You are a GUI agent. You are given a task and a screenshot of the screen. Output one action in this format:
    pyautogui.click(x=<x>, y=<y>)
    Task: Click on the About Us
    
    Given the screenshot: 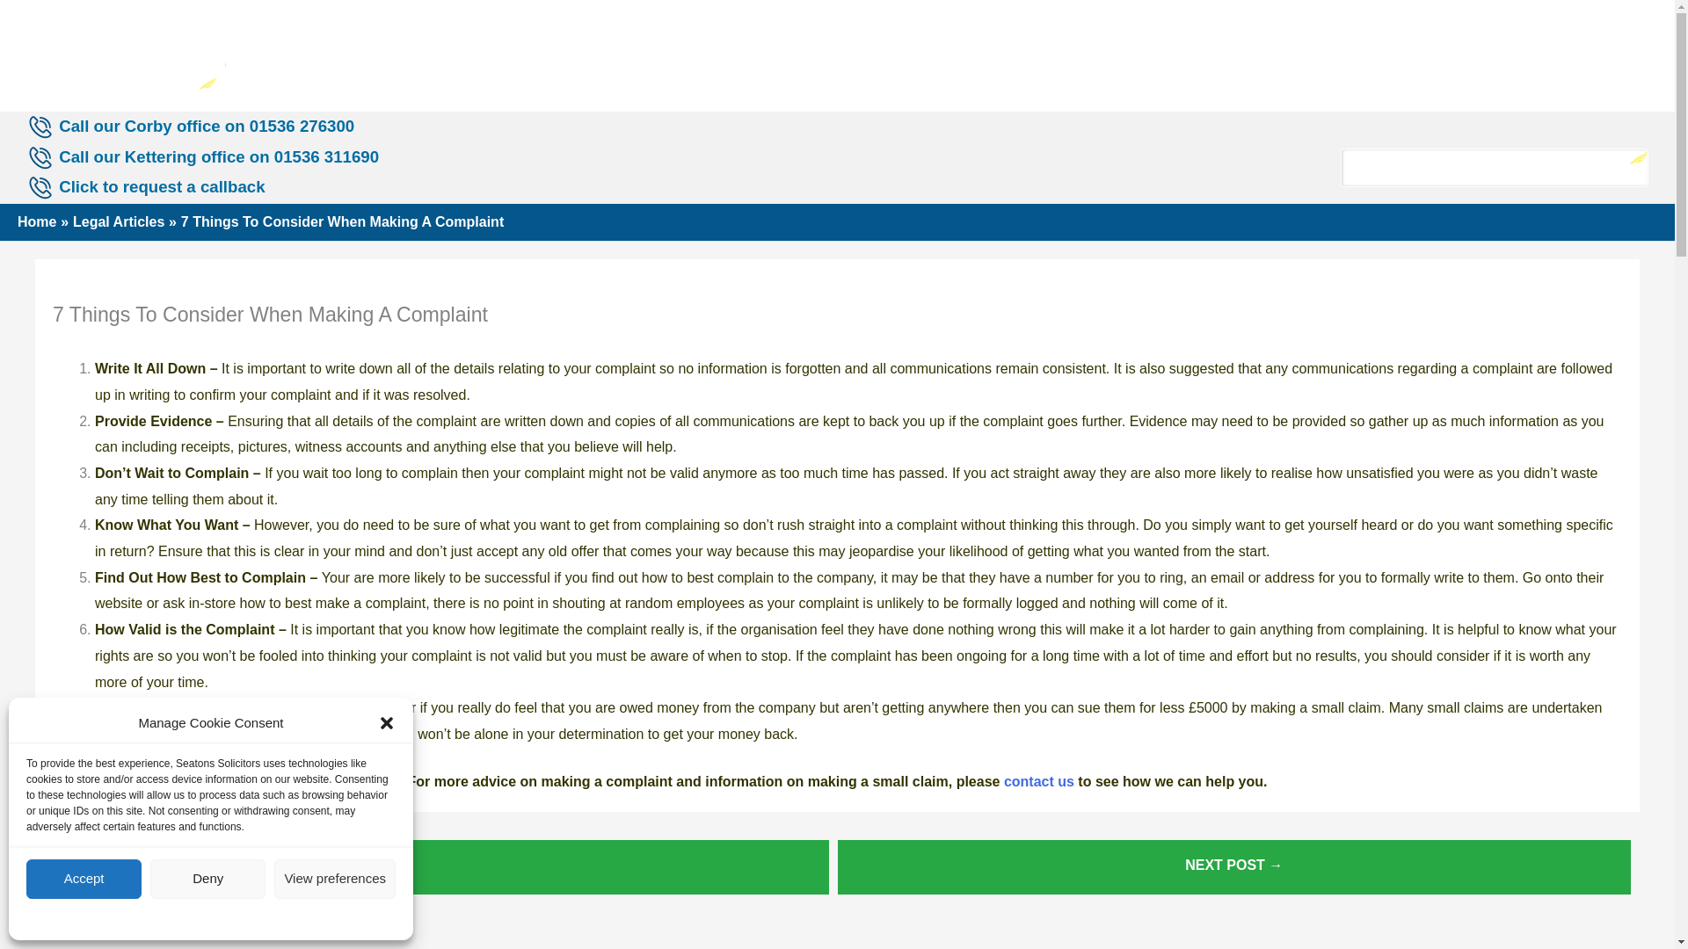 What is the action you would take?
    pyautogui.click(x=505, y=54)
    